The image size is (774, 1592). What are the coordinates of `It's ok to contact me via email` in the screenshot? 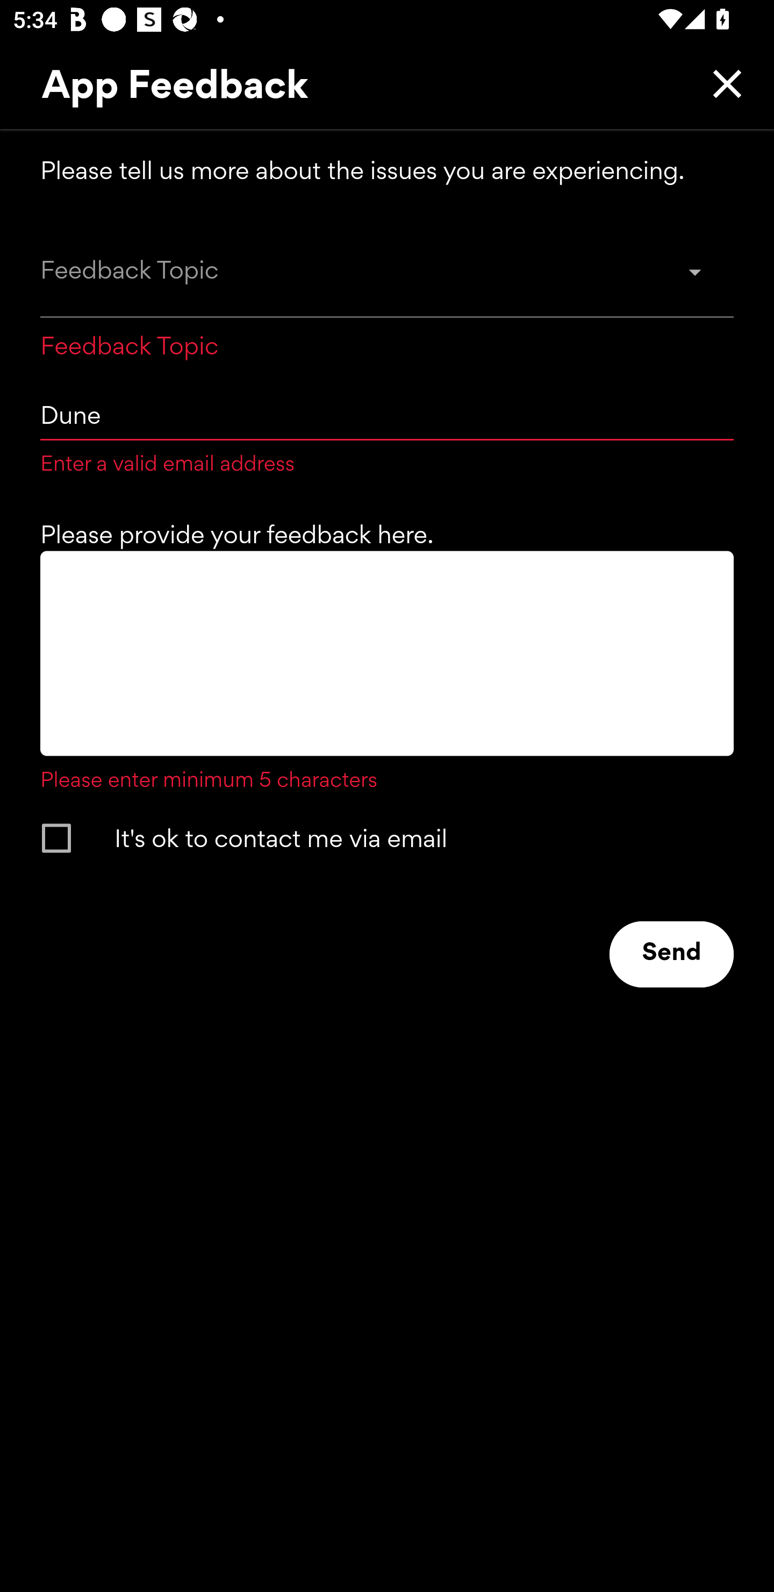 It's located at (370, 838).